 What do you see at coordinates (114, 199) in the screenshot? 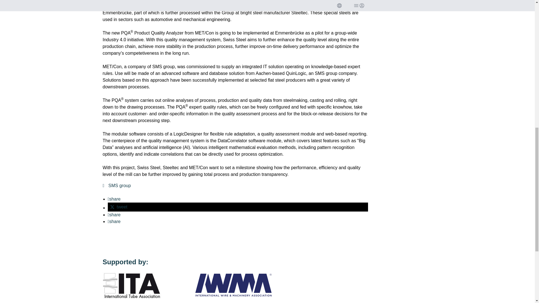
I see `Share on Facebook` at bounding box center [114, 199].